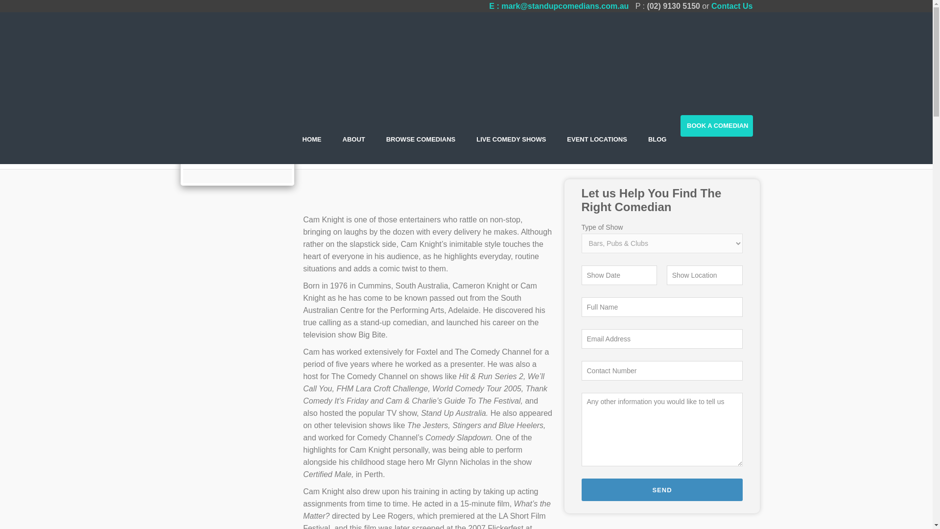 The image size is (940, 529). Describe the element at coordinates (732, 6) in the screenshot. I see `Contact Us` at that location.